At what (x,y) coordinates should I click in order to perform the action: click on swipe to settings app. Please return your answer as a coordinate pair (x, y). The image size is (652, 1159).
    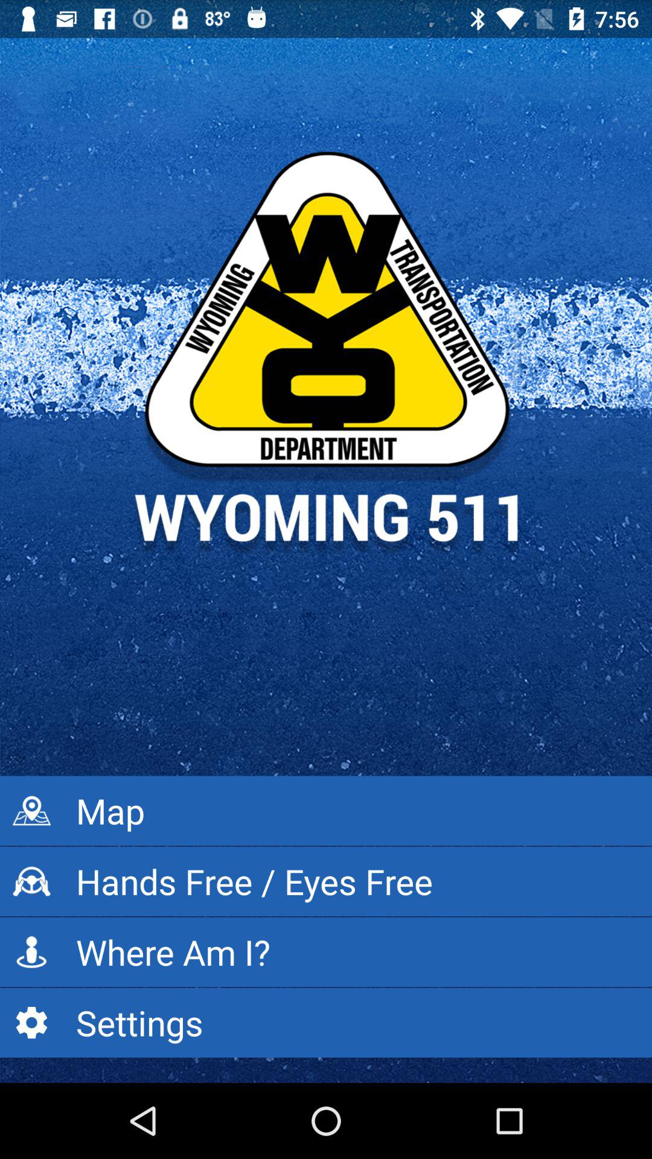
    Looking at the image, I should click on (326, 1023).